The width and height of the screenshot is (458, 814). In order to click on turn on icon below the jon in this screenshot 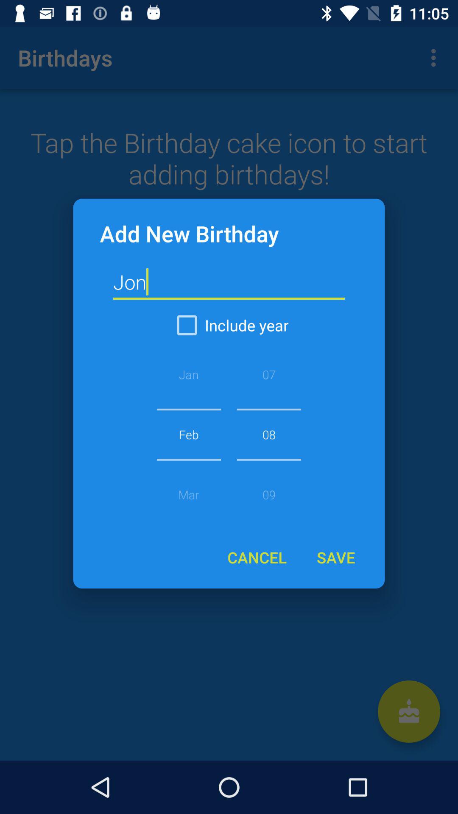, I will do `click(229, 325)`.